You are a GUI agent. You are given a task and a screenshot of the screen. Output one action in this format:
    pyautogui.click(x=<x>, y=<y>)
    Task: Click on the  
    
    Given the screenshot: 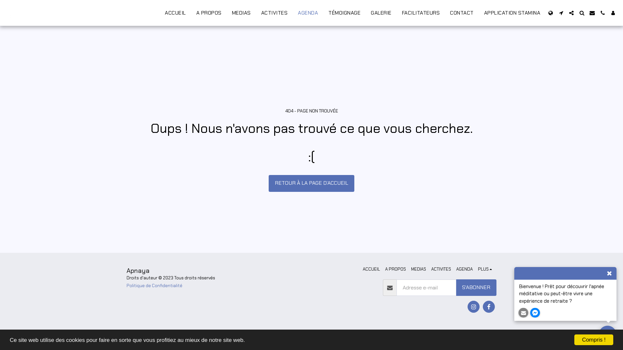 What is the action you would take?
    pyautogui.click(x=561, y=13)
    